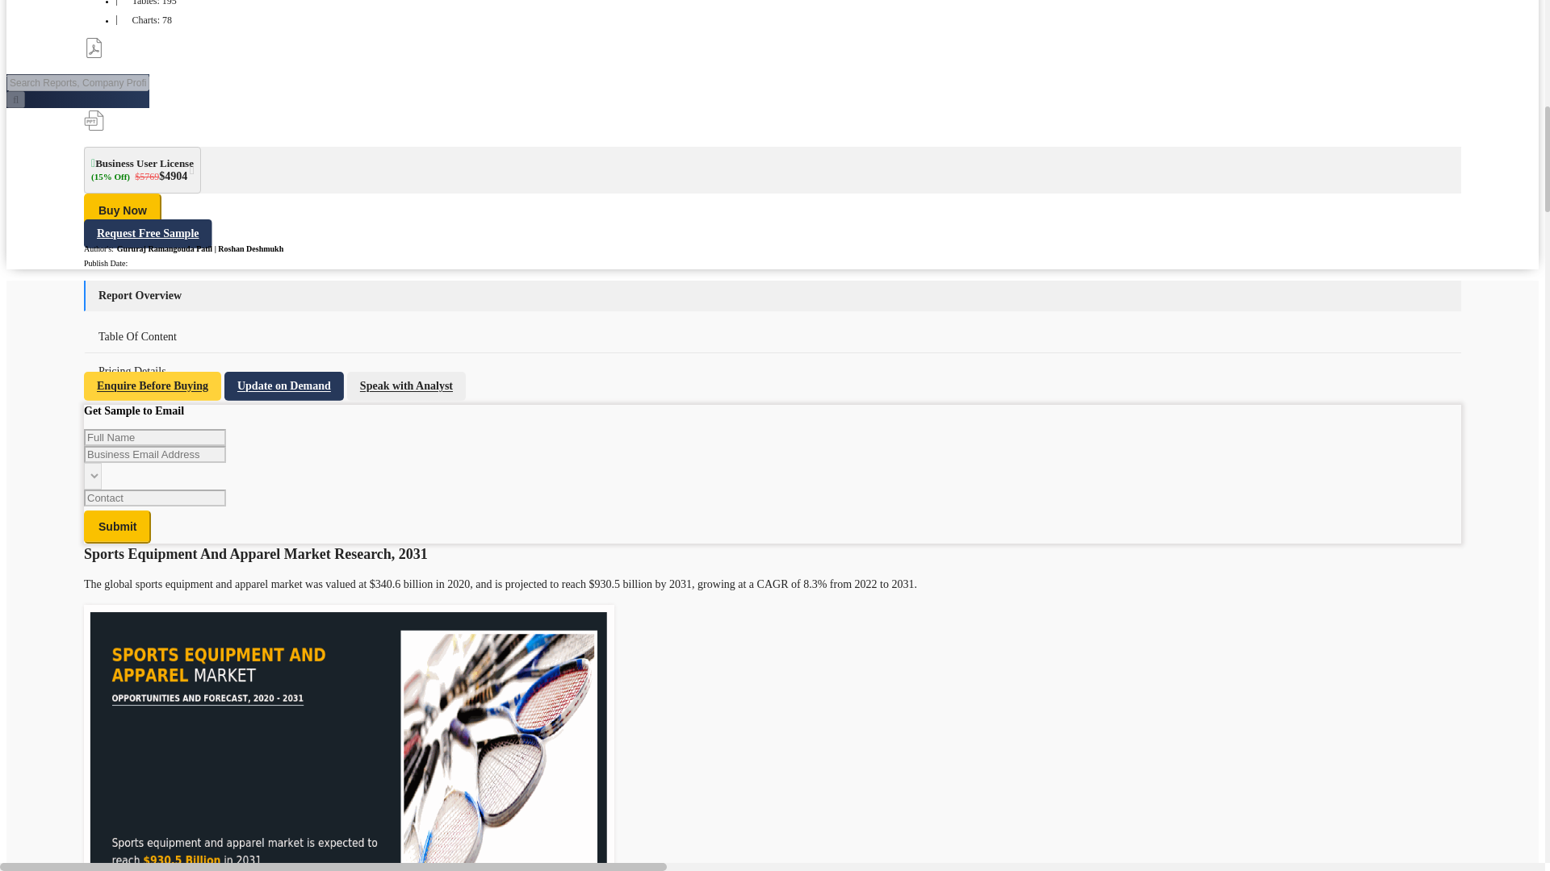  I want to click on Enquire Before Buying, so click(152, 385).